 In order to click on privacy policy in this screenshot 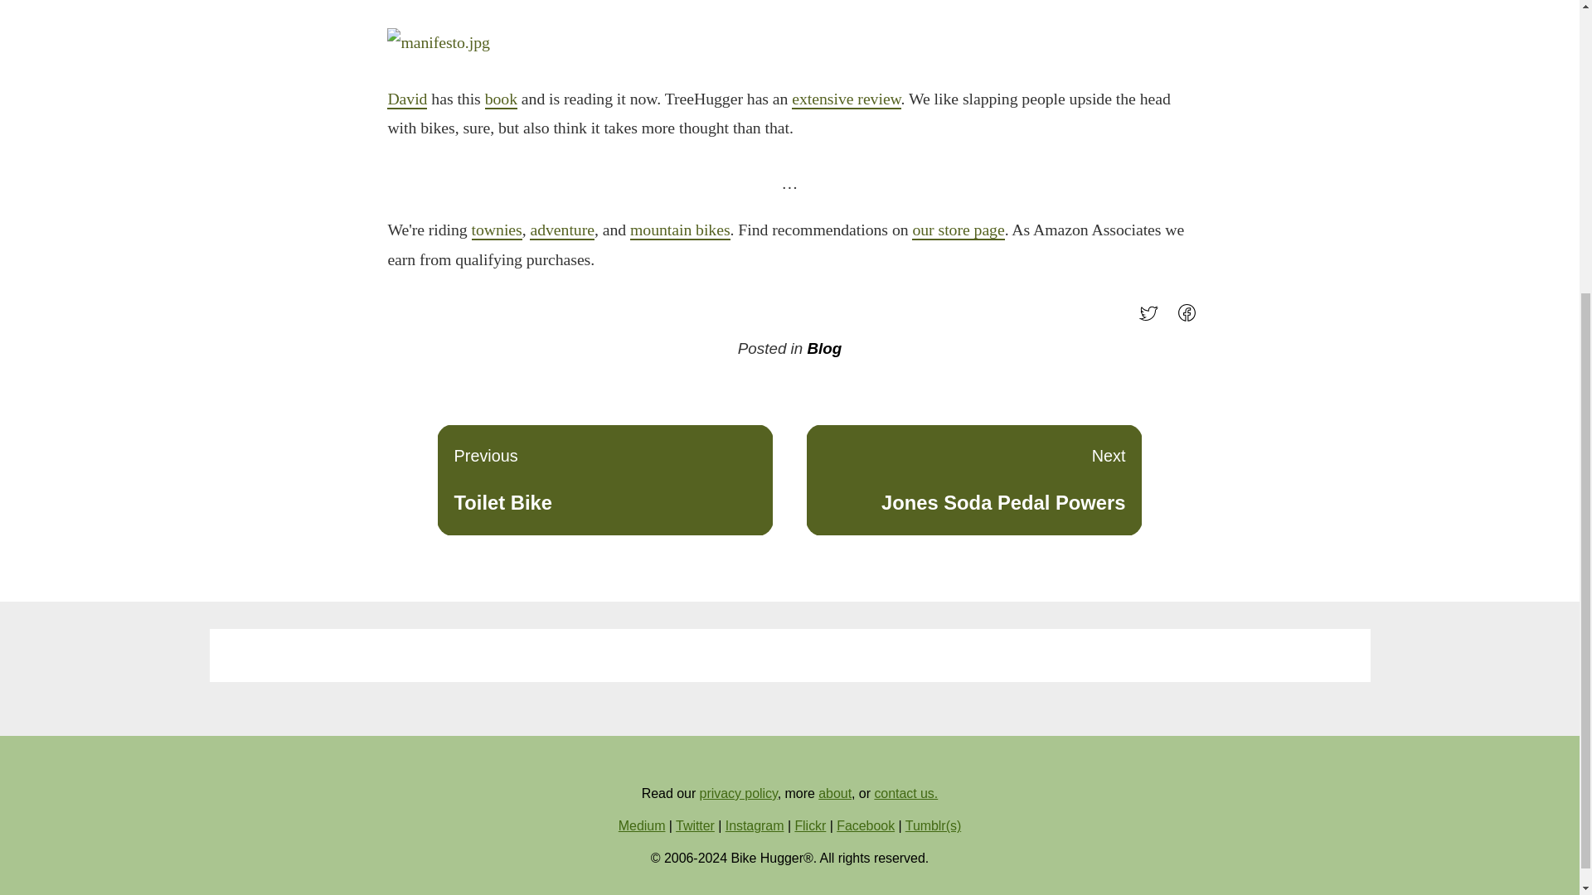, I will do `click(496, 230)`.